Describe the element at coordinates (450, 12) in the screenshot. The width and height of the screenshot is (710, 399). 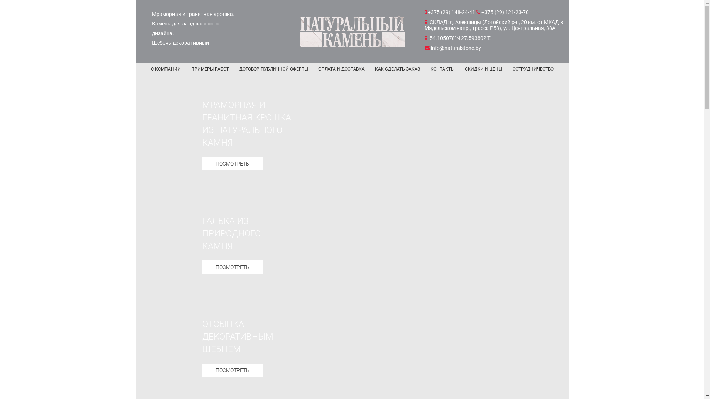
I see `+375 (29) 148-24-41` at that location.